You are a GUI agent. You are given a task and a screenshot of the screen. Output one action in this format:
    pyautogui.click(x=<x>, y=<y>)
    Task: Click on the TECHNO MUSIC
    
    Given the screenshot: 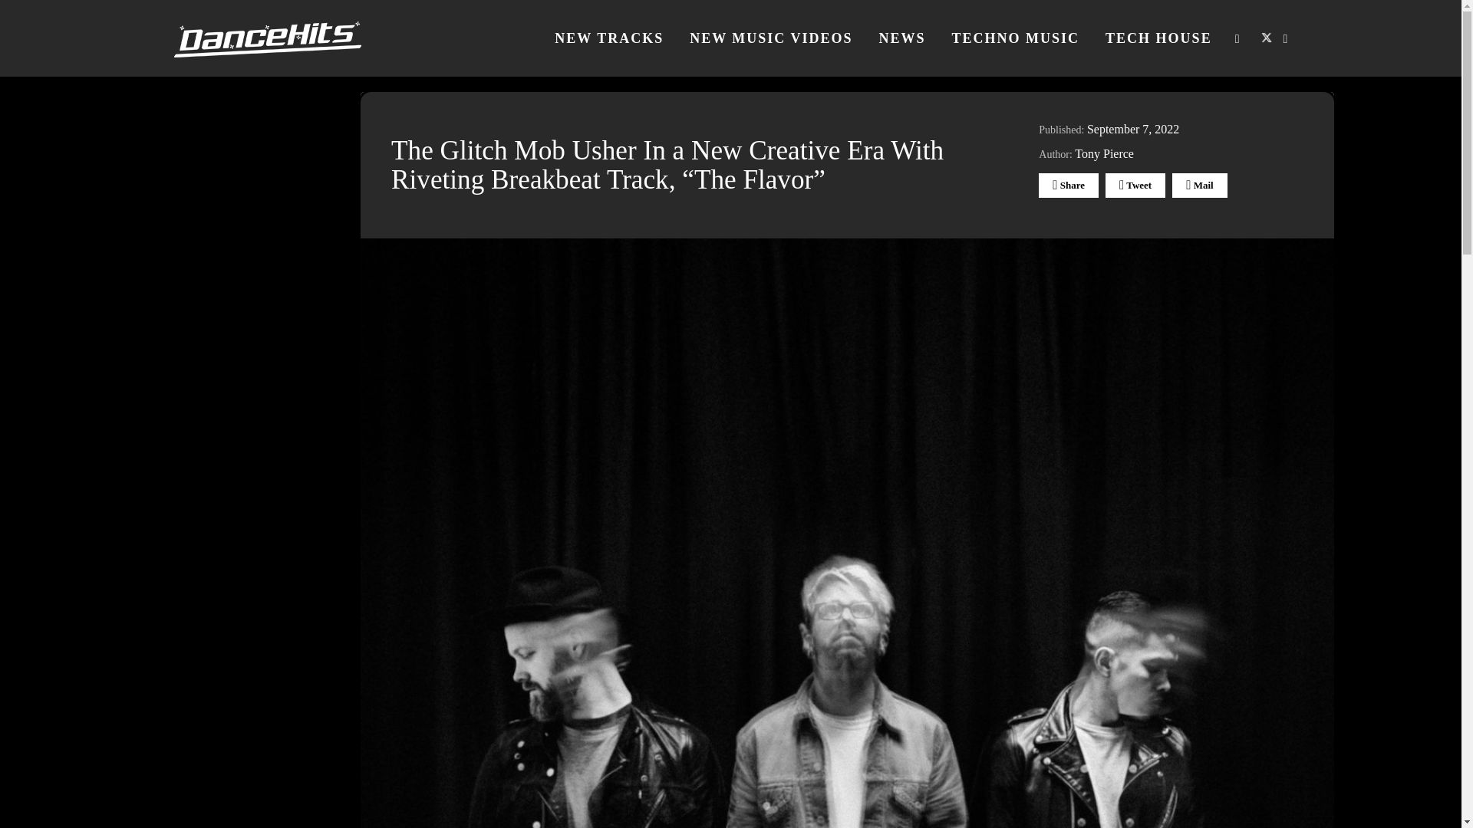 What is the action you would take?
    pyautogui.click(x=1016, y=38)
    